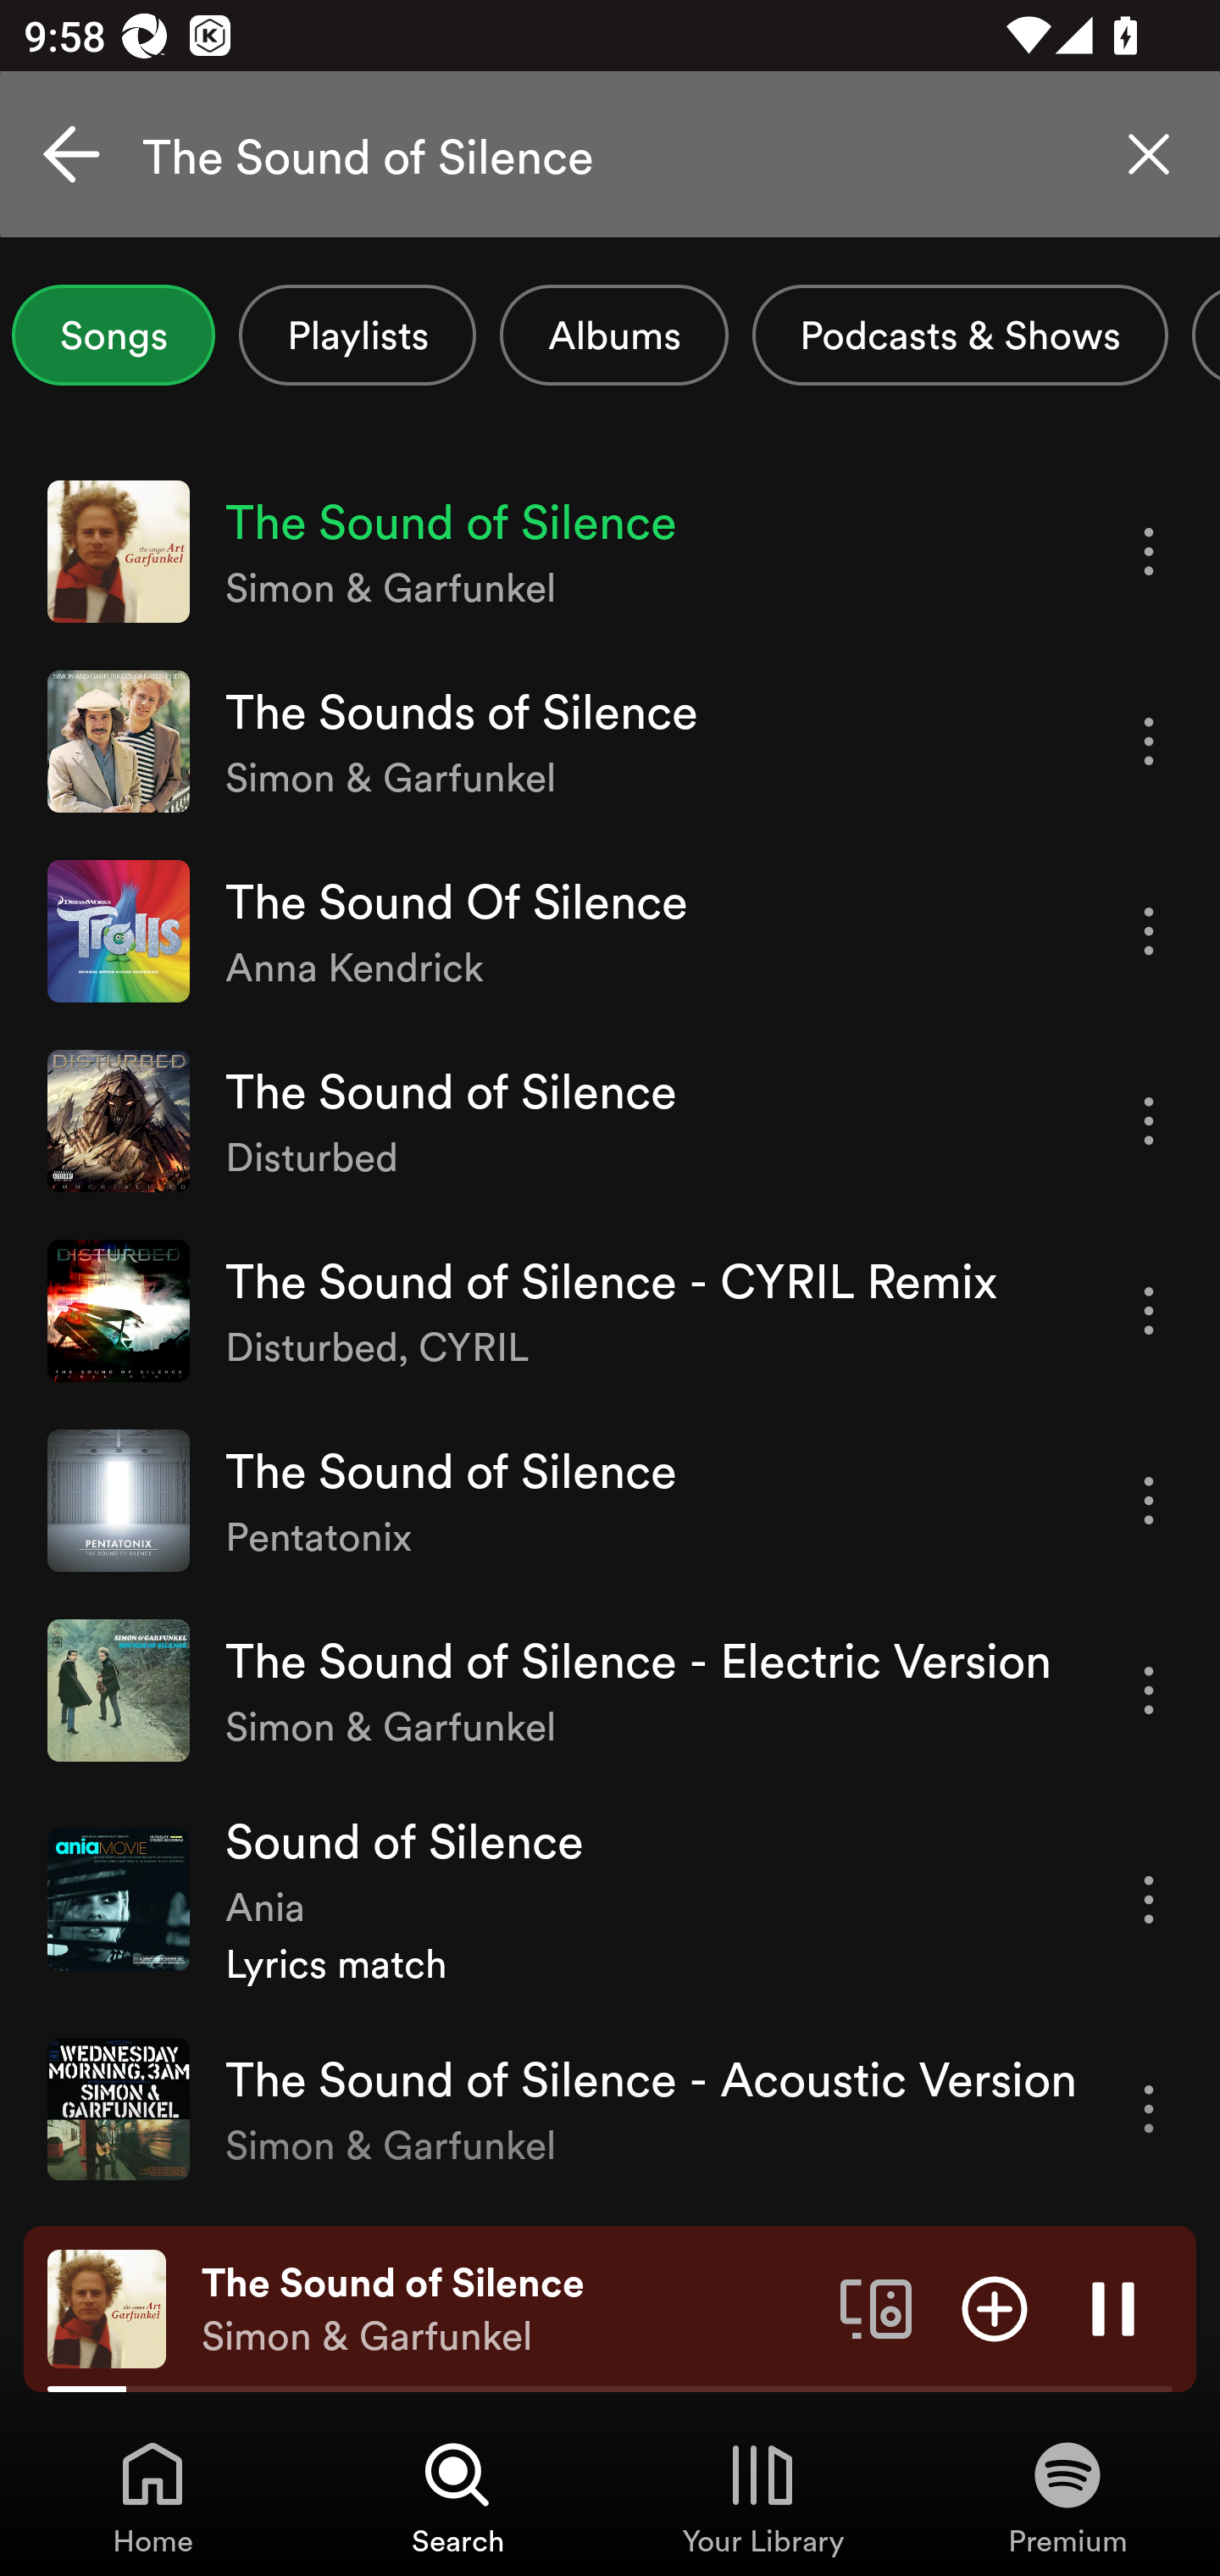  What do you see at coordinates (71, 154) in the screenshot?
I see `Cancel` at bounding box center [71, 154].